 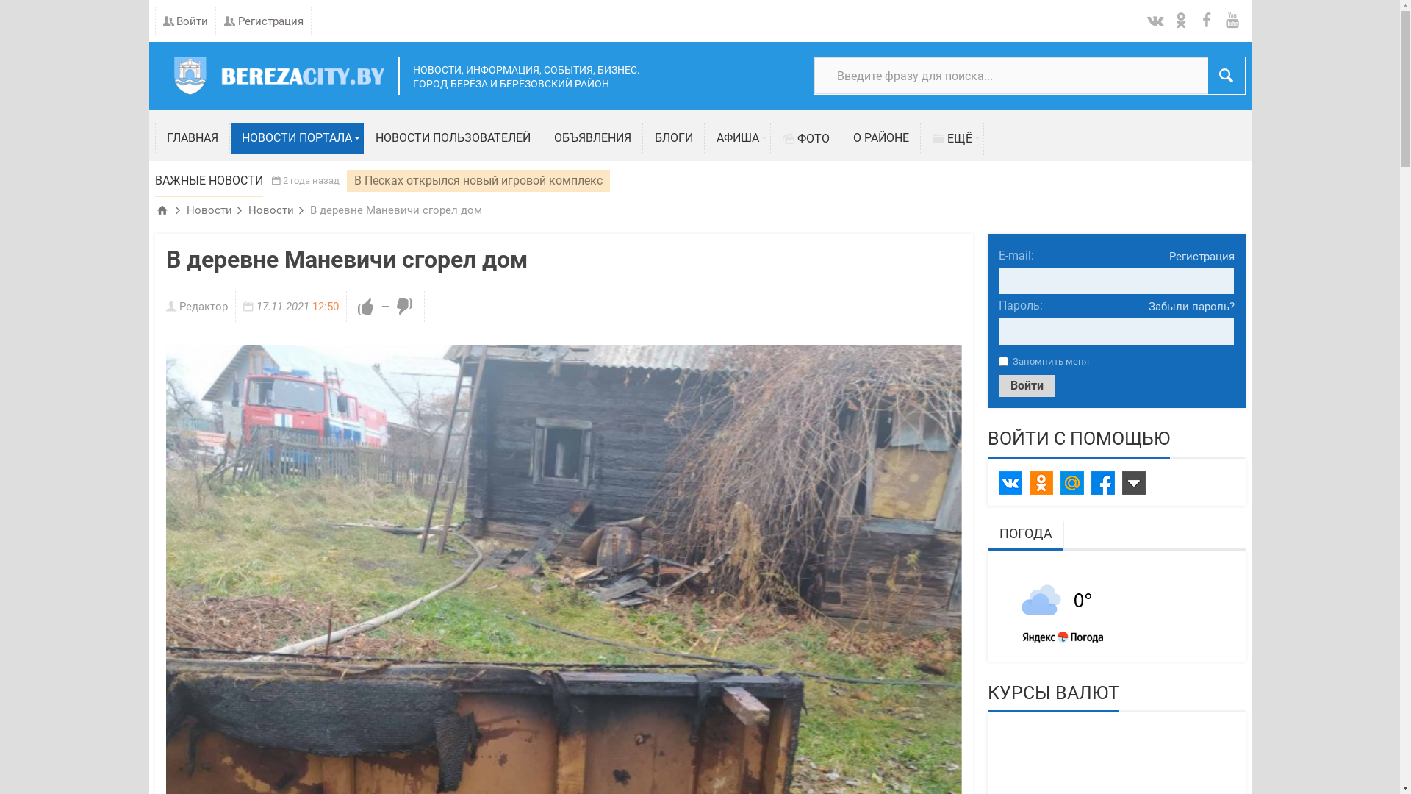 What do you see at coordinates (1041, 483) in the screenshot?
I see `Odnoklassniki` at bounding box center [1041, 483].